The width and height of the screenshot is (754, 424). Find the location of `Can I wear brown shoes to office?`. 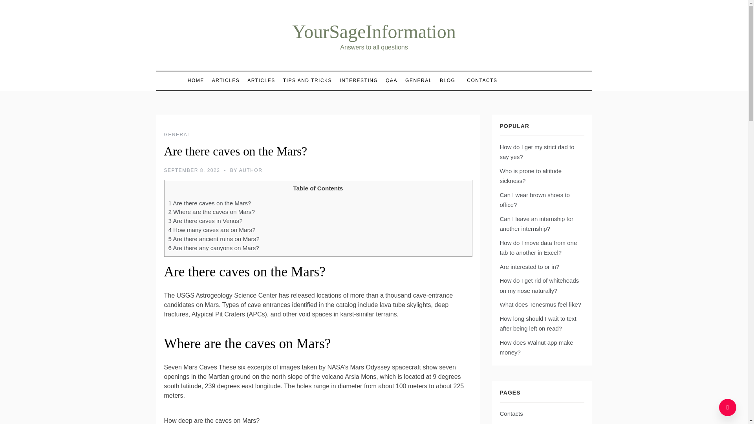

Can I wear brown shoes to office? is located at coordinates (534, 200).